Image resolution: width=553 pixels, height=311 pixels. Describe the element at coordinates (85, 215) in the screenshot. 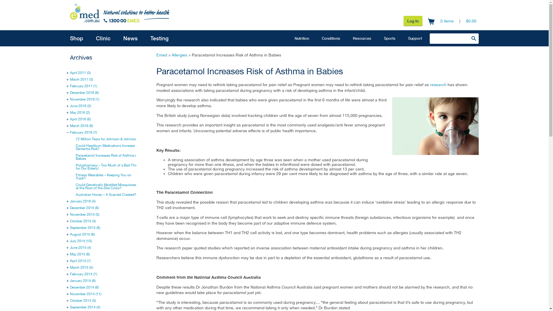

I see `November 2015 (3)` at that location.